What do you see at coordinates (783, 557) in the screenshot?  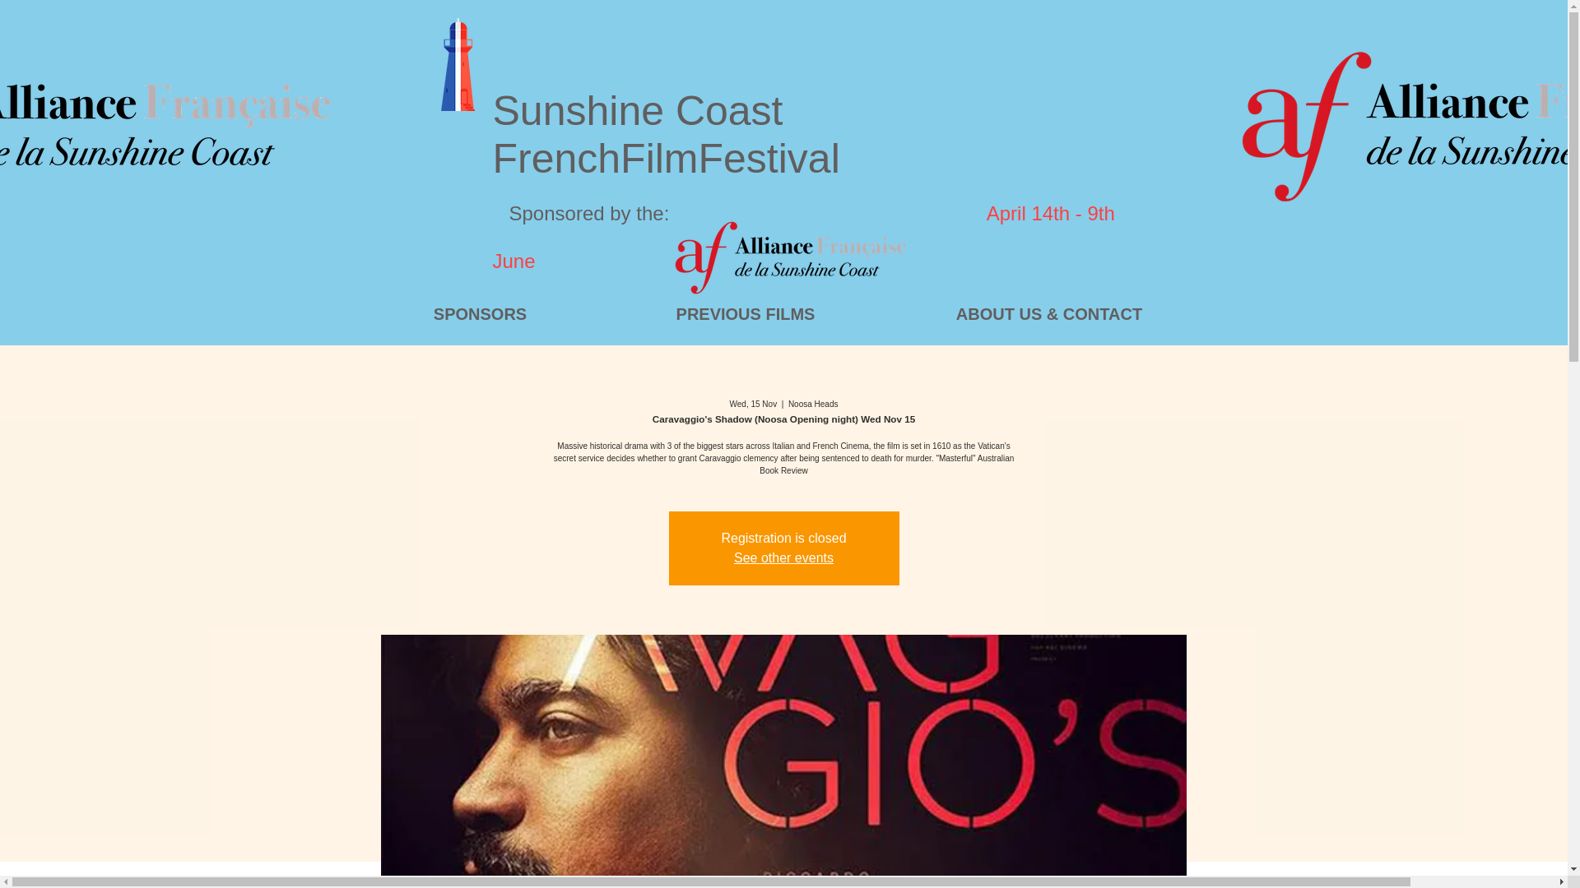 I see `See other events` at bounding box center [783, 557].